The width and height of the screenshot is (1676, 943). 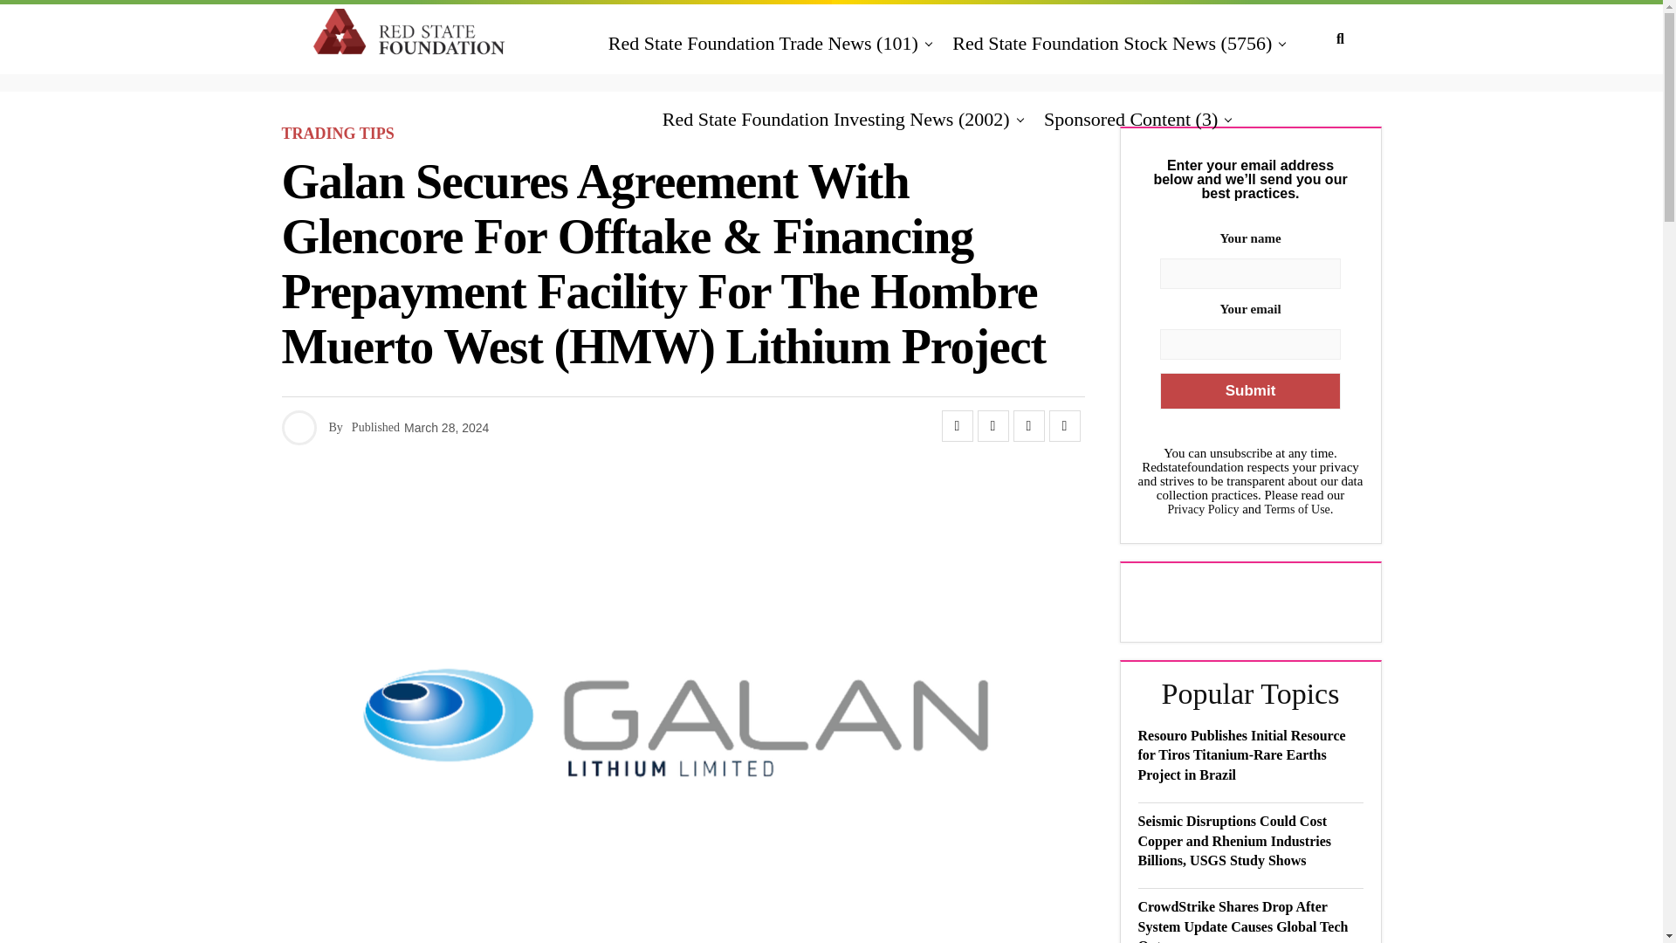 What do you see at coordinates (1249, 390) in the screenshot?
I see `Submit` at bounding box center [1249, 390].